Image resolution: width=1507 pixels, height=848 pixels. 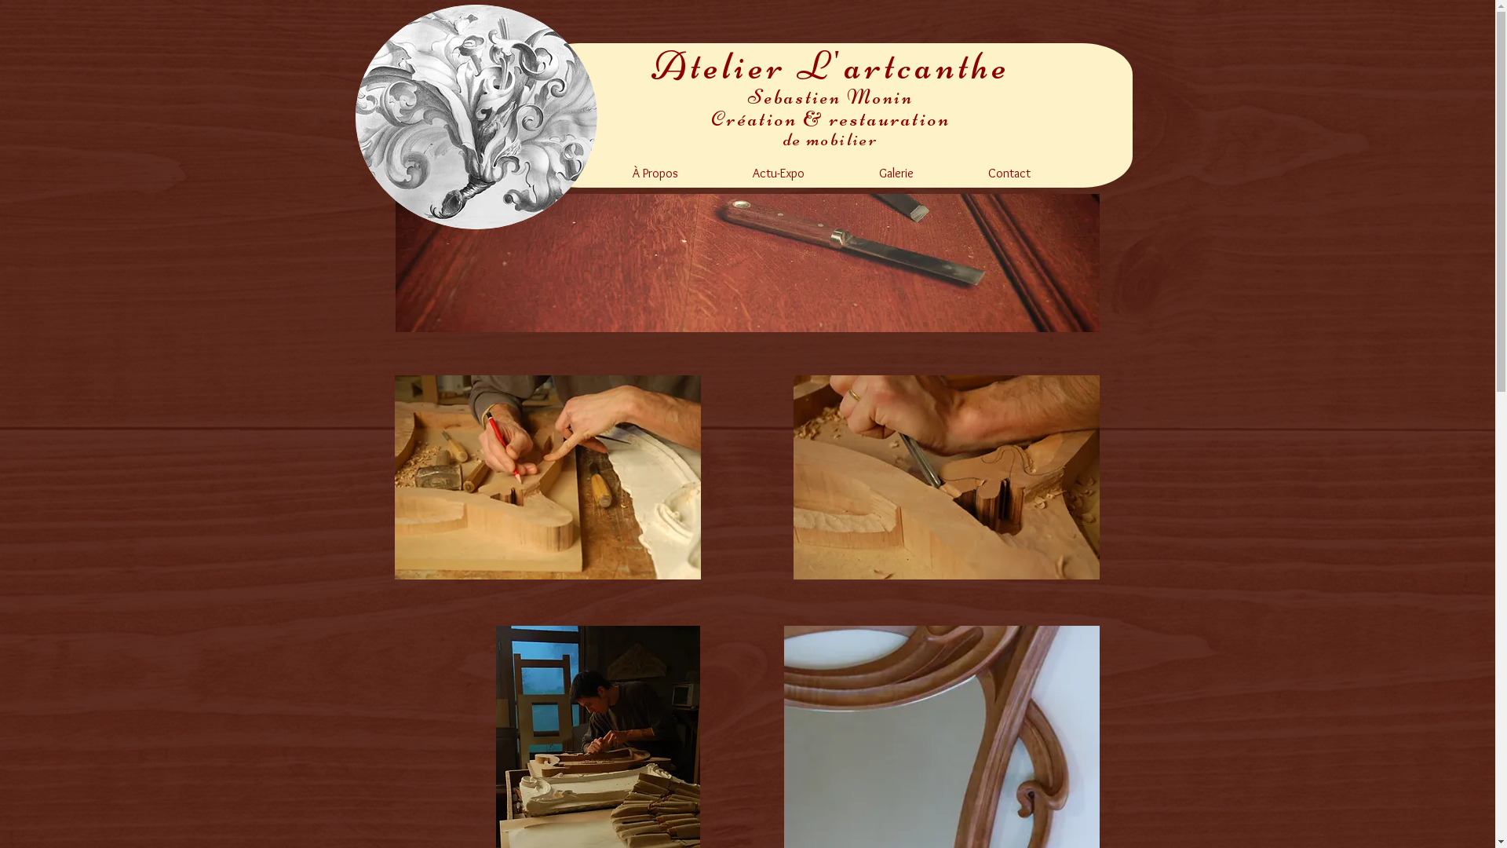 What do you see at coordinates (747, 263) in the screenshot?
I see `DSC_0055.JPG` at bounding box center [747, 263].